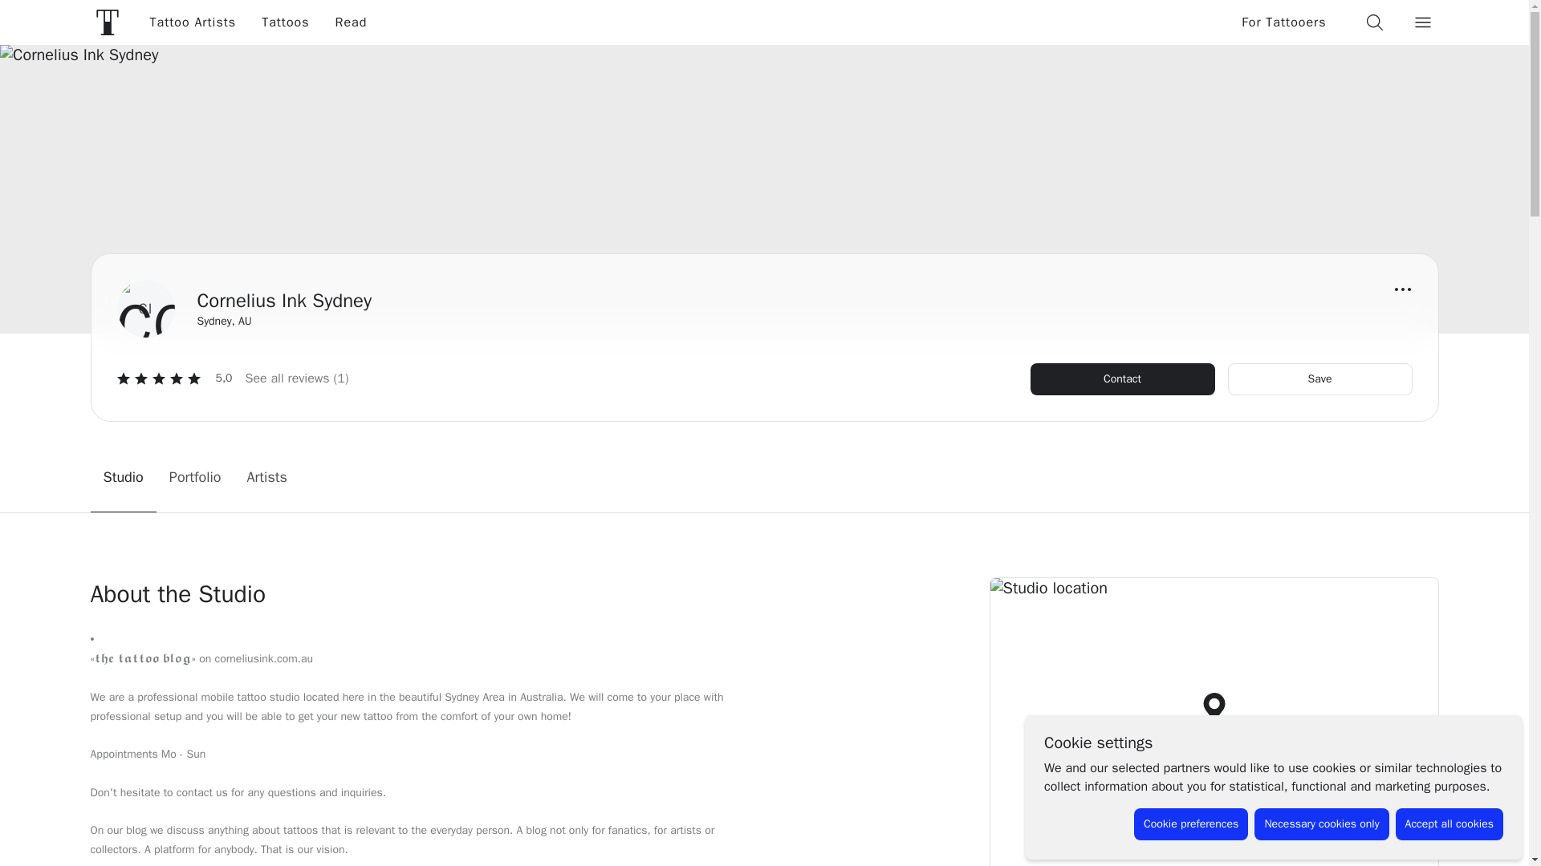 This screenshot has width=1541, height=866. I want to click on Contact, so click(1123, 378).